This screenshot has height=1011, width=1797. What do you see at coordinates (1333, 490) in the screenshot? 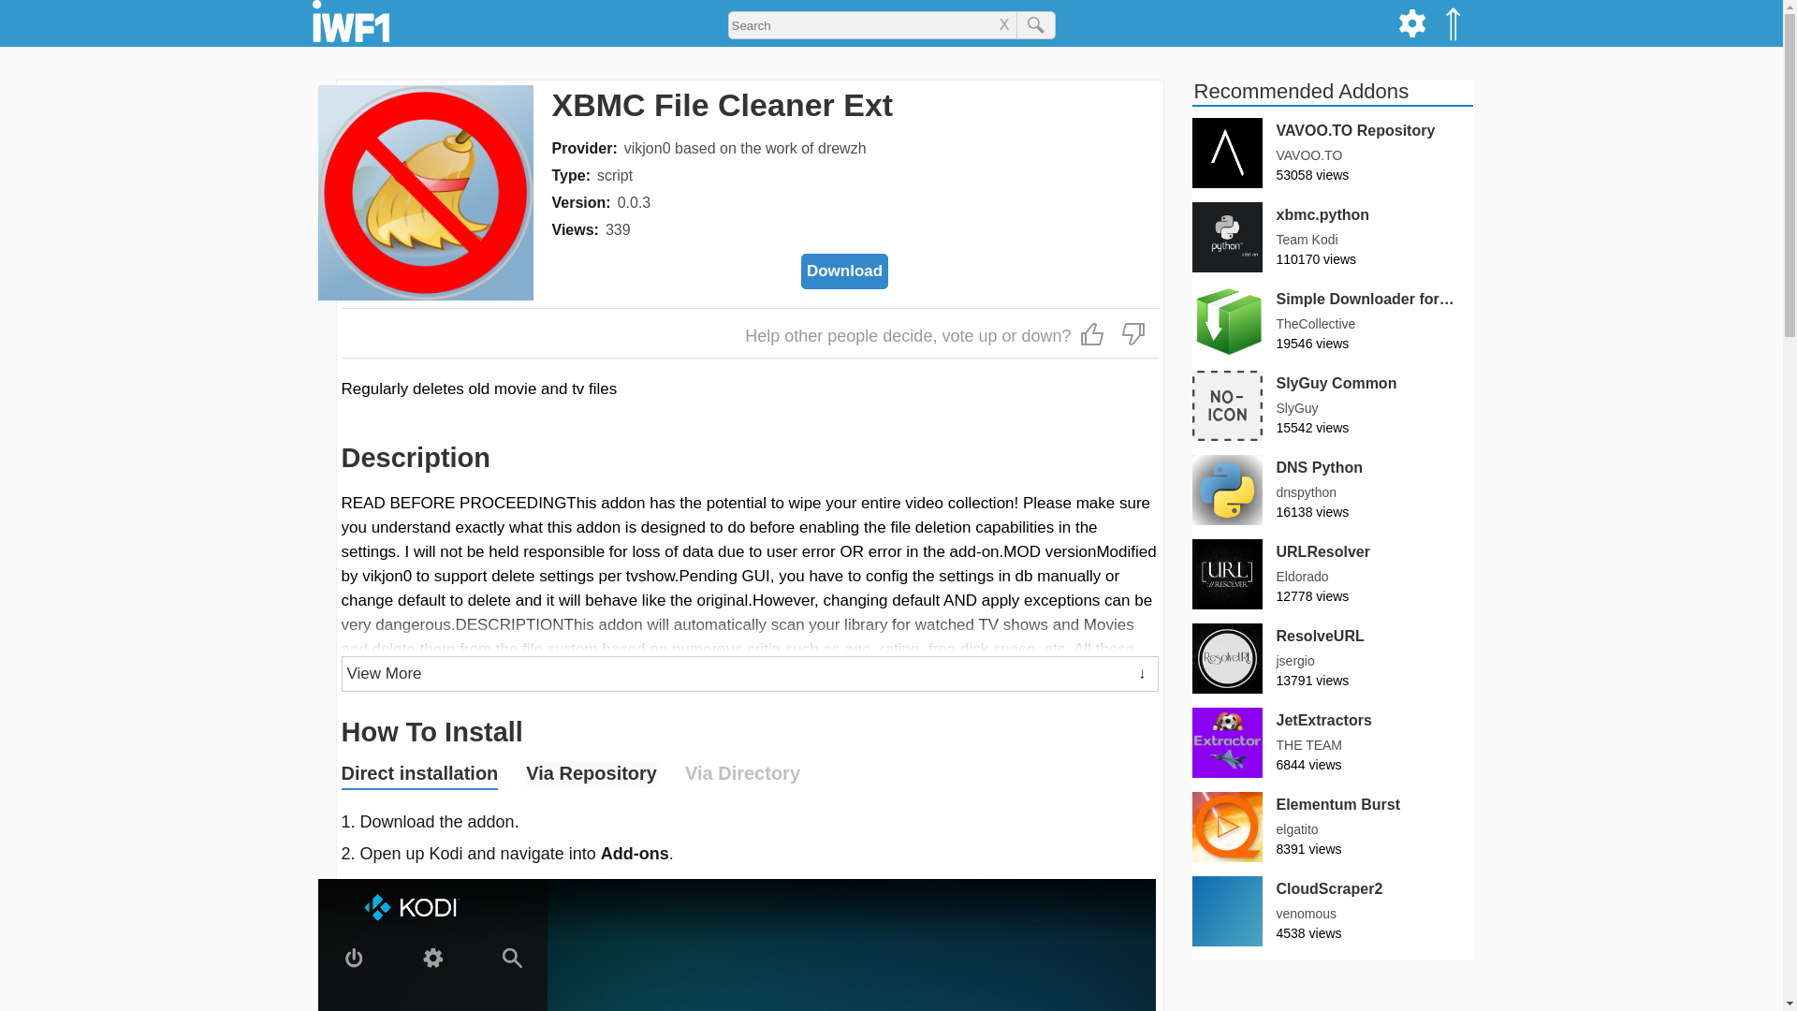
I see `DNS Python` at bounding box center [1333, 490].